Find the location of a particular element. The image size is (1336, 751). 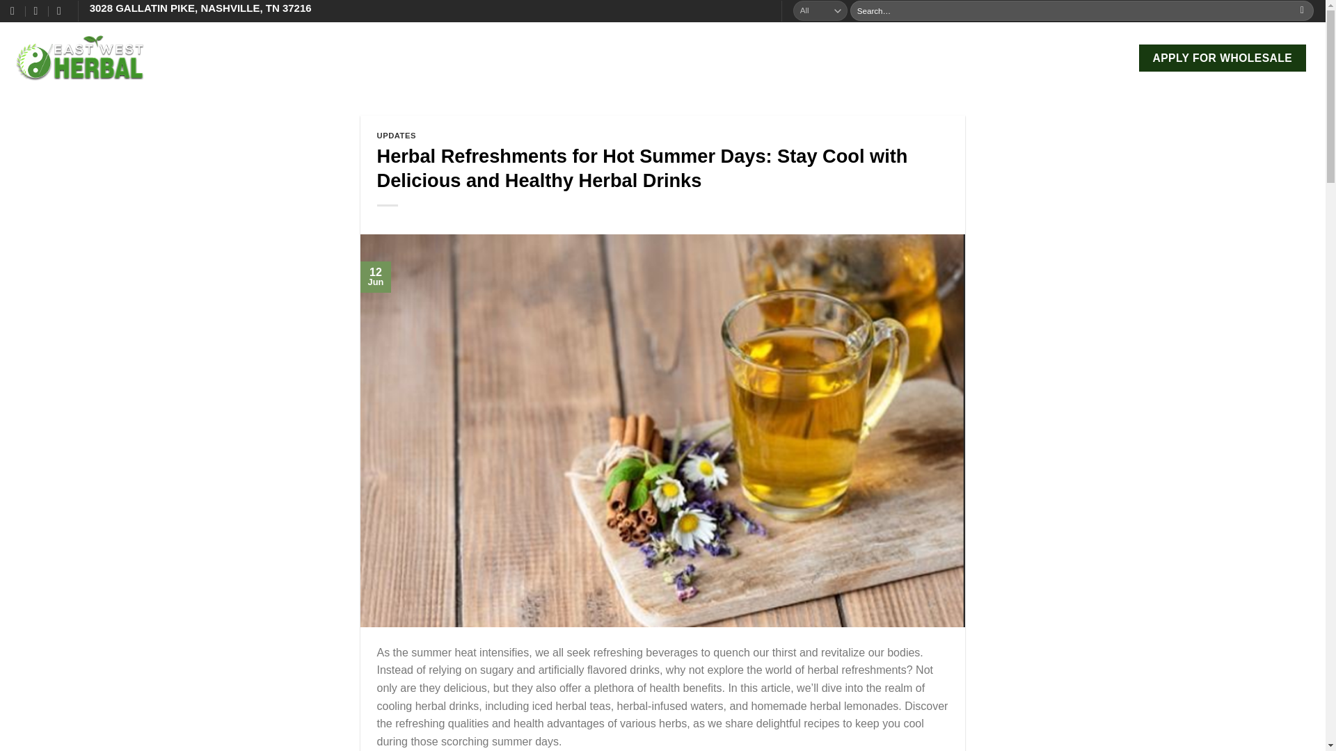

Search is located at coordinates (1301, 11).